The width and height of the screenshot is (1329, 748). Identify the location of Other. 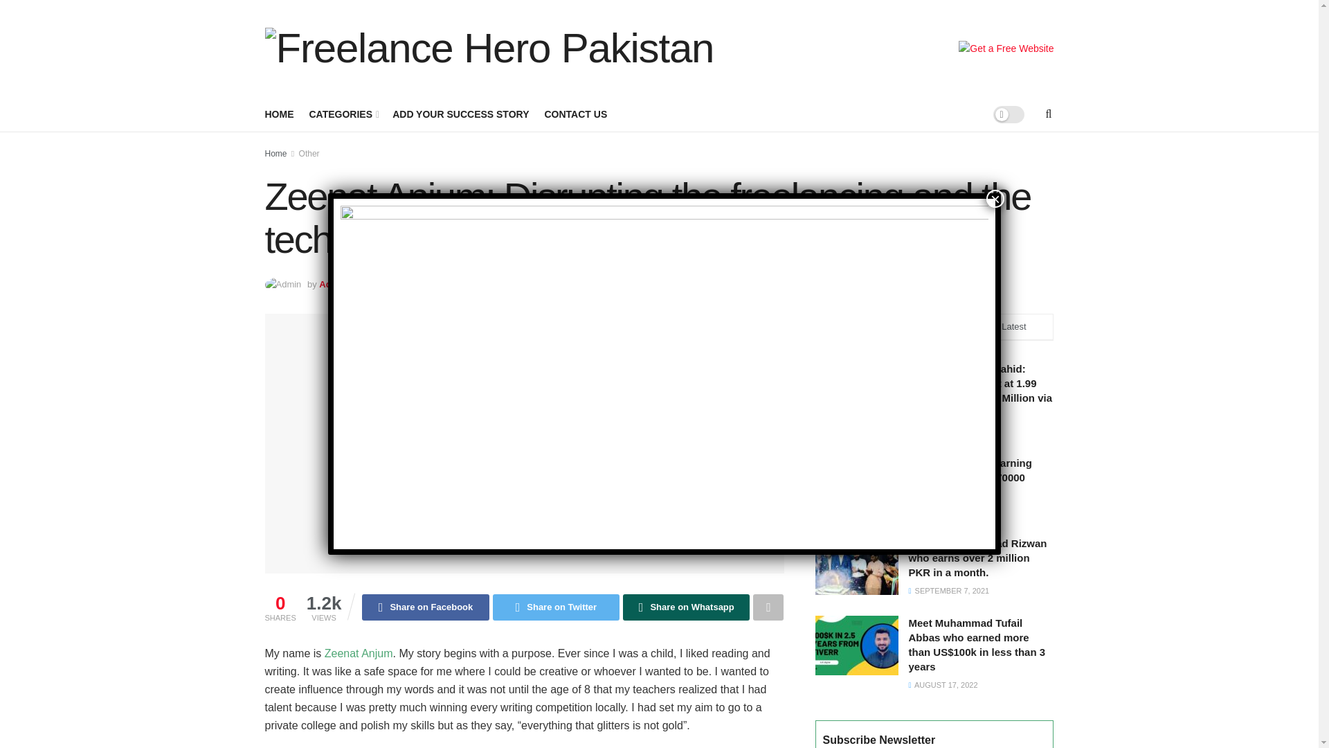
(309, 153).